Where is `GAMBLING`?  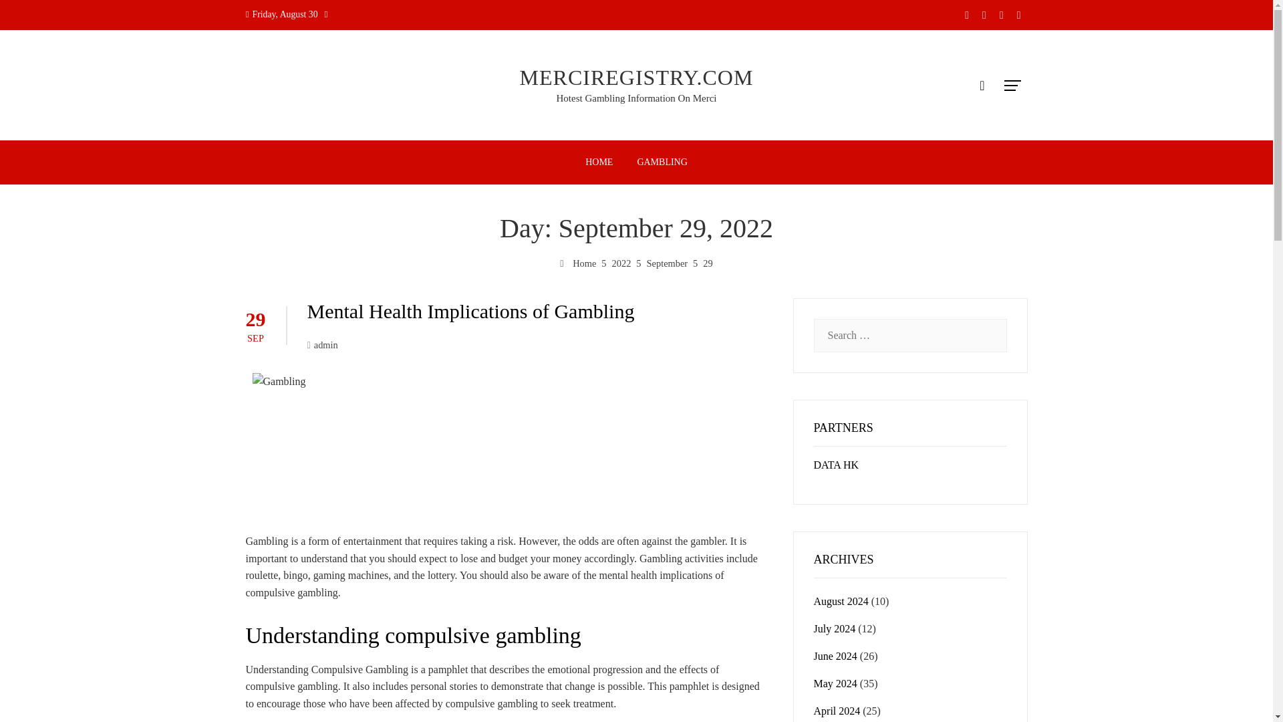 GAMBLING is located at coordinates (662, 162).